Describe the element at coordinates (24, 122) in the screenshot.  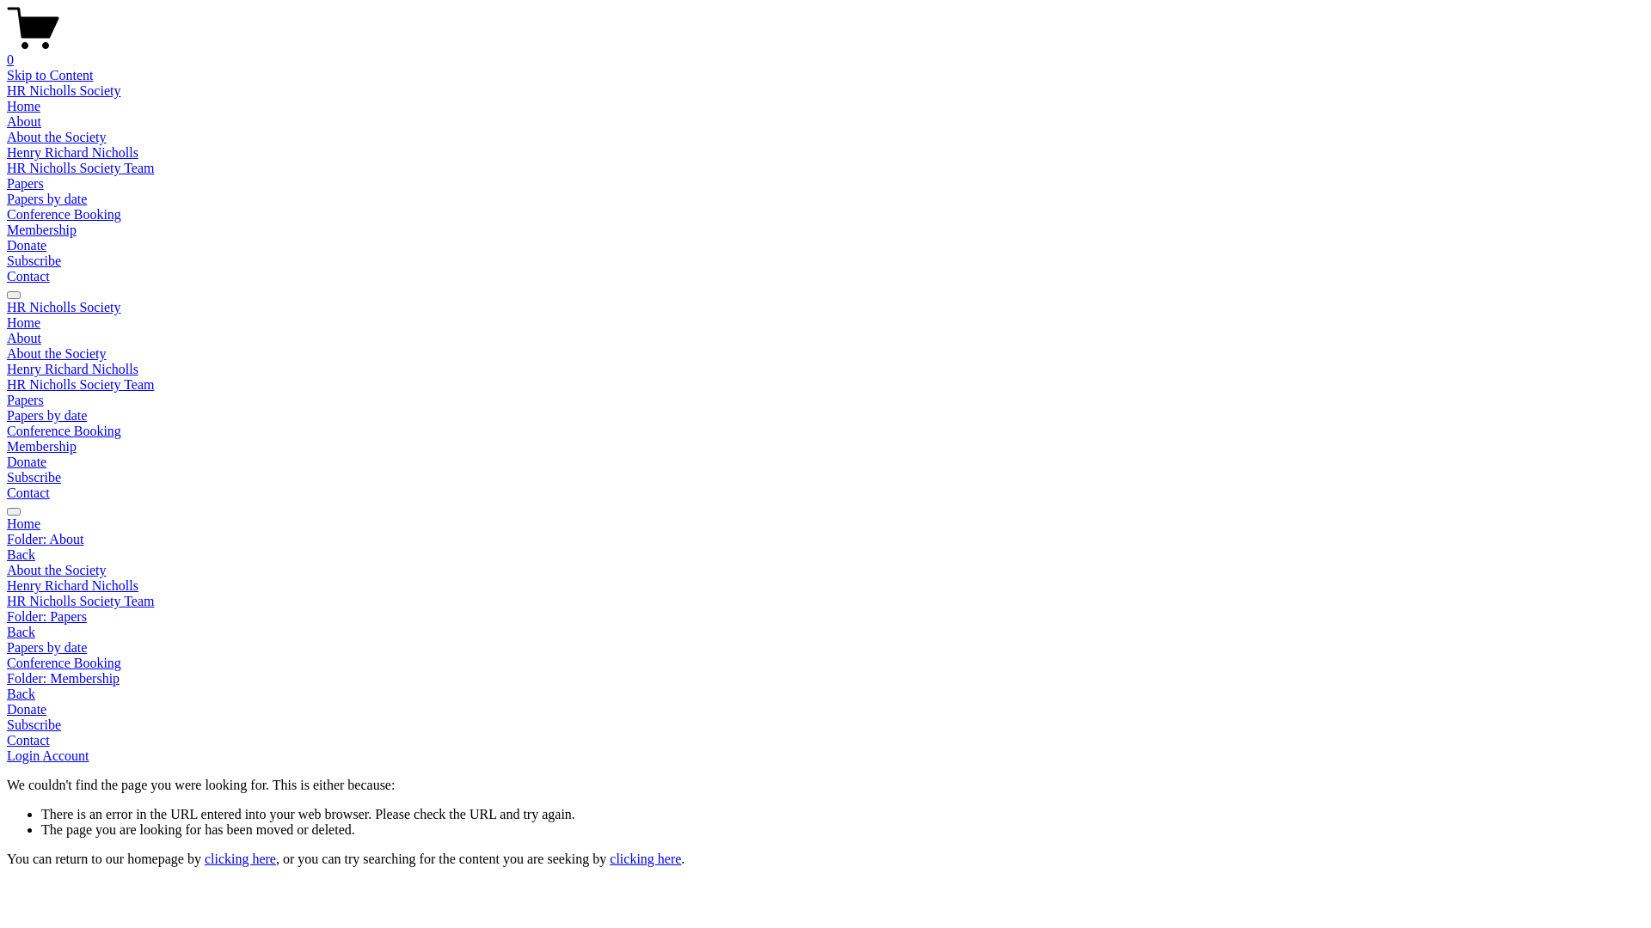
I see `About` at that location.